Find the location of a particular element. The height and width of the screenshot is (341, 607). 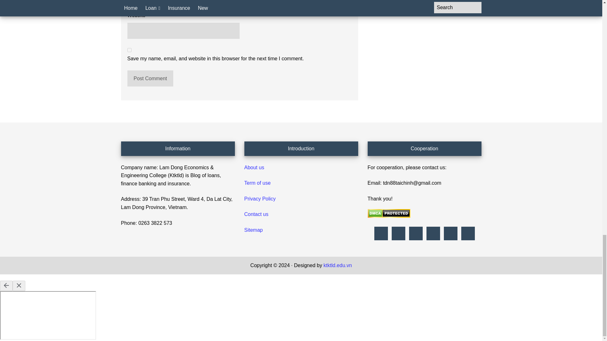

Post Comment is located at coordinates (150, 78).